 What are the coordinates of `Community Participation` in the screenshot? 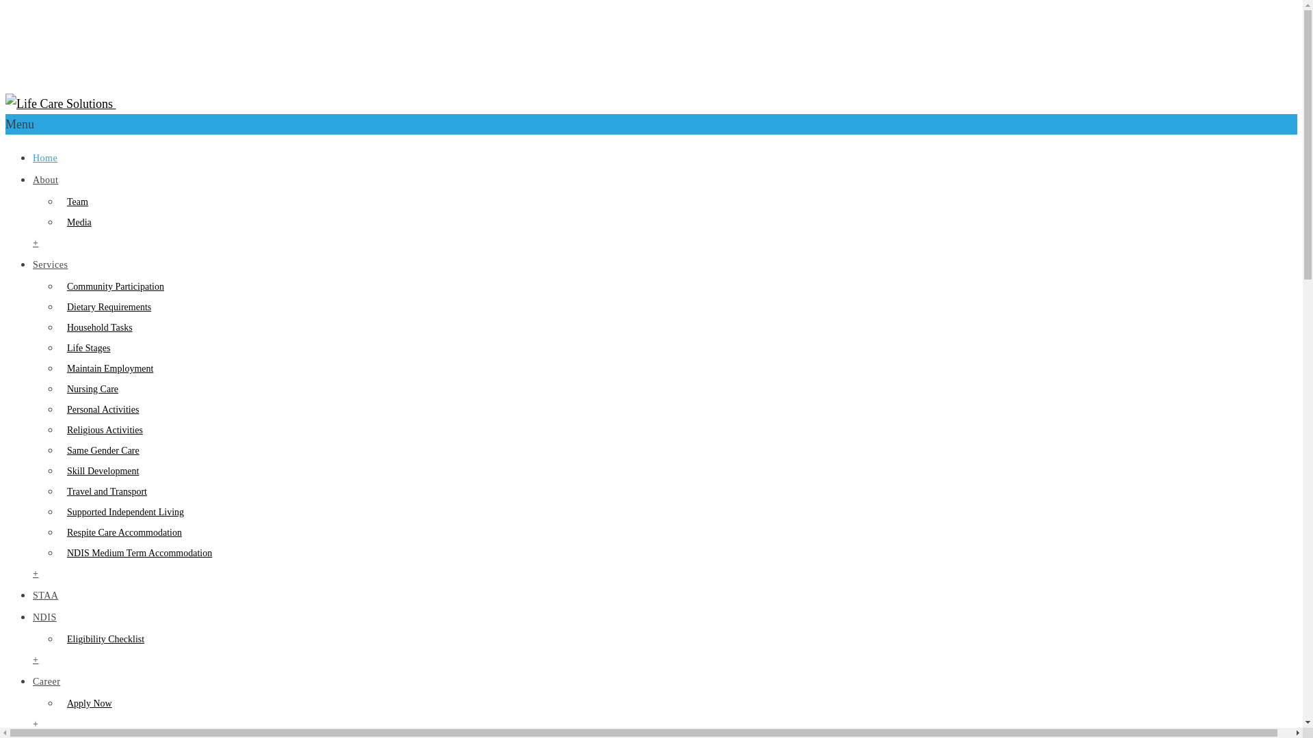 It's located at (112, 287).